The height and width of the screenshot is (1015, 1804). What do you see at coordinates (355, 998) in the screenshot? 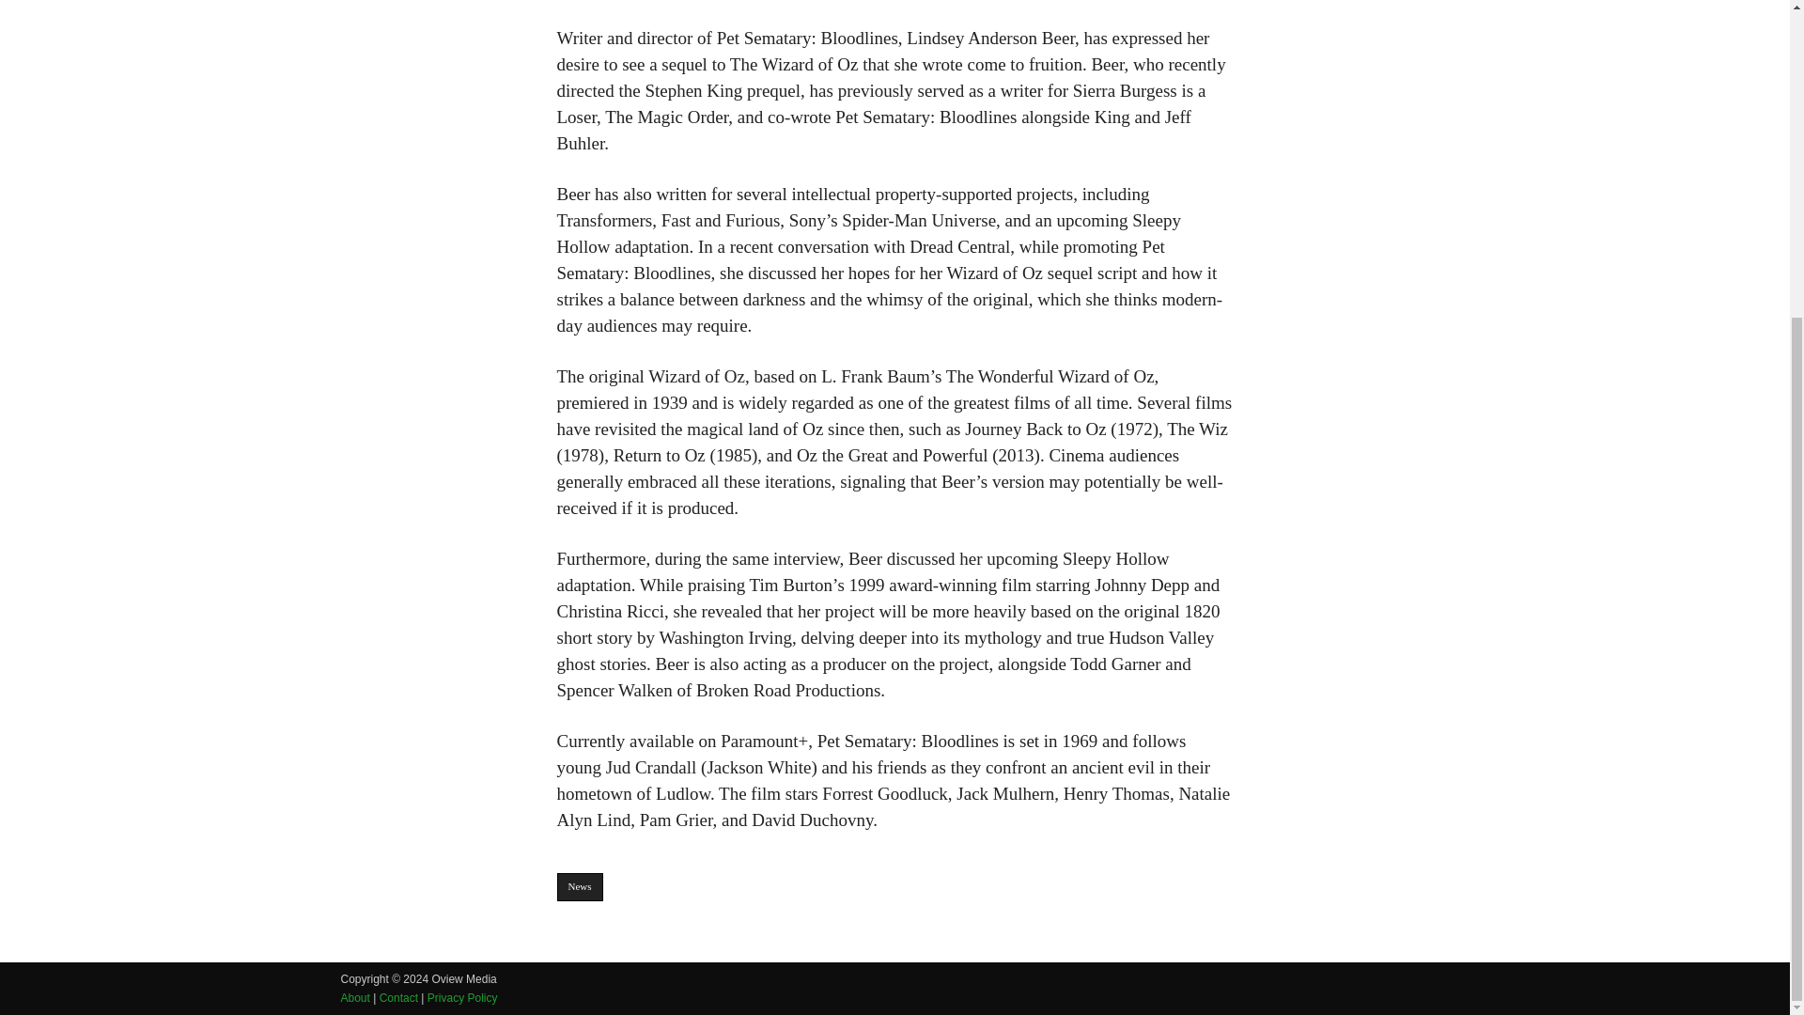
I see `About` at bounding box center [355, 998].